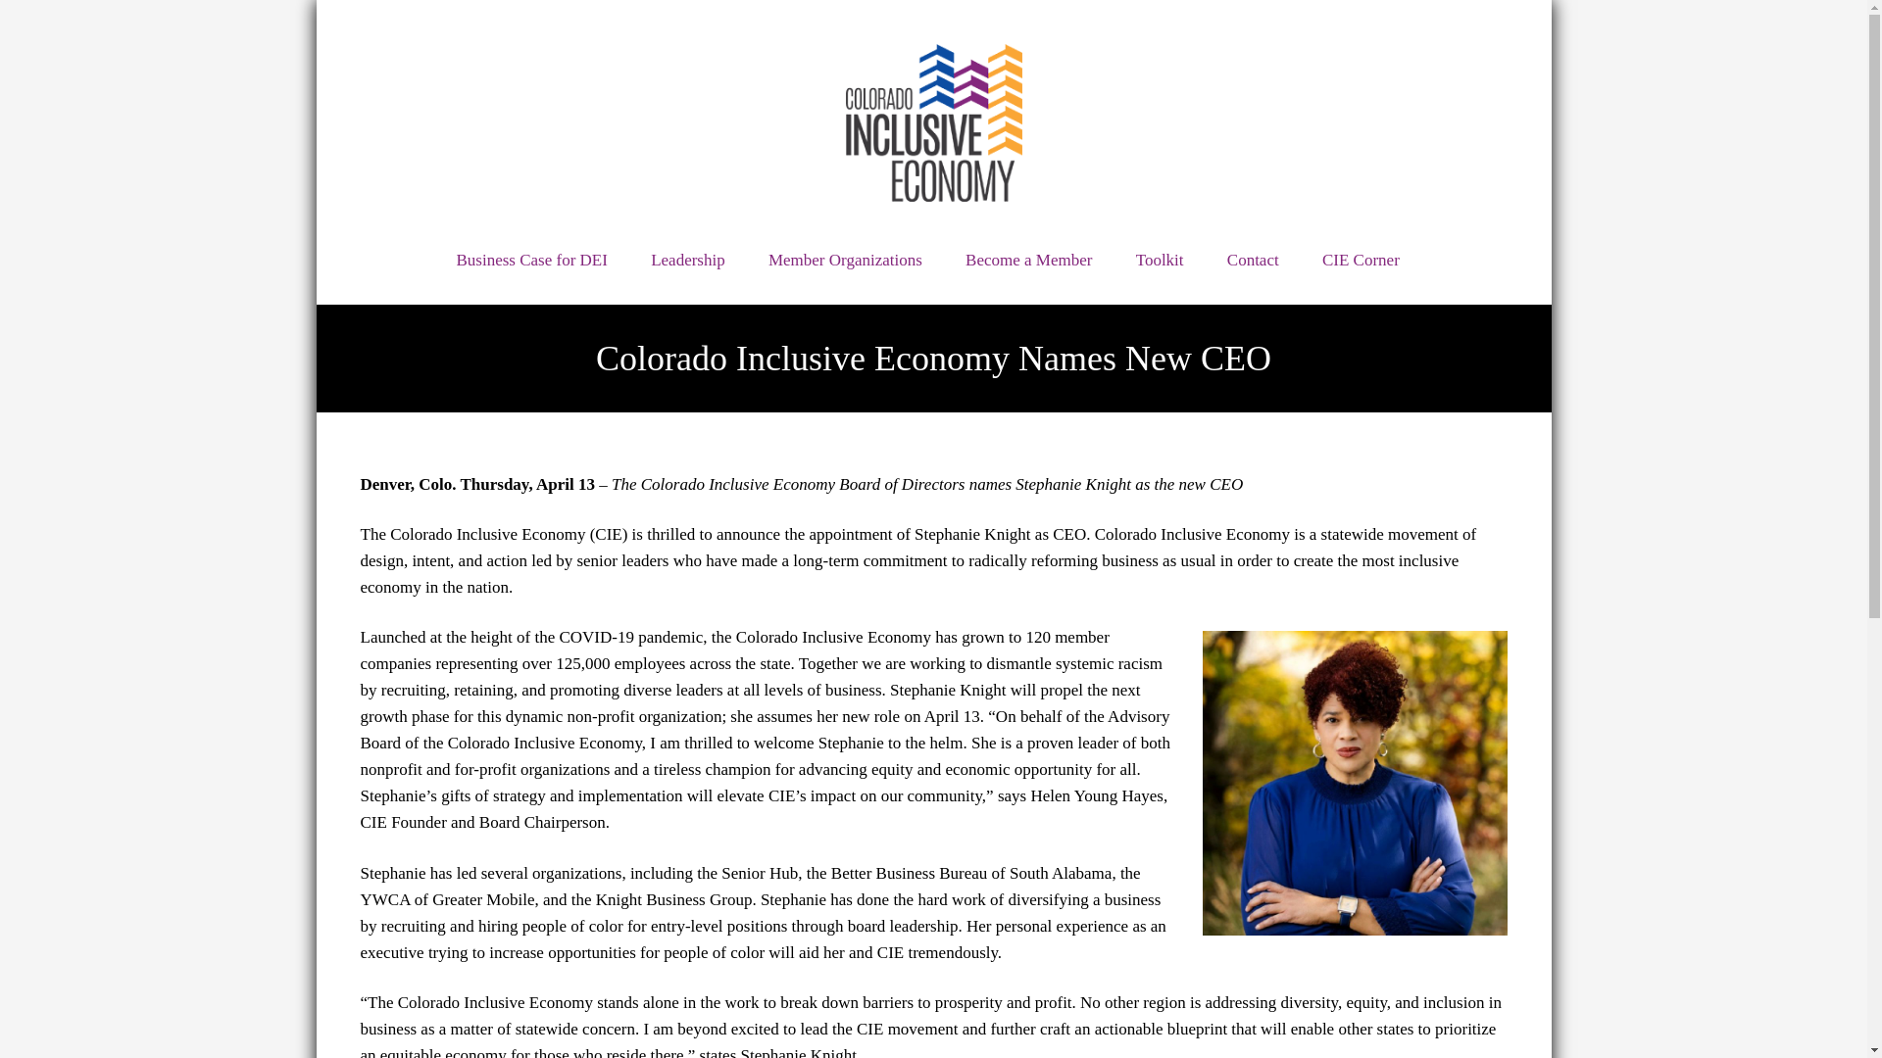 This screenshot has width=1882, height=1058. Describe the element at coordinates (1361, 261) in the screenshot. I see `CIE Corner` at that location.